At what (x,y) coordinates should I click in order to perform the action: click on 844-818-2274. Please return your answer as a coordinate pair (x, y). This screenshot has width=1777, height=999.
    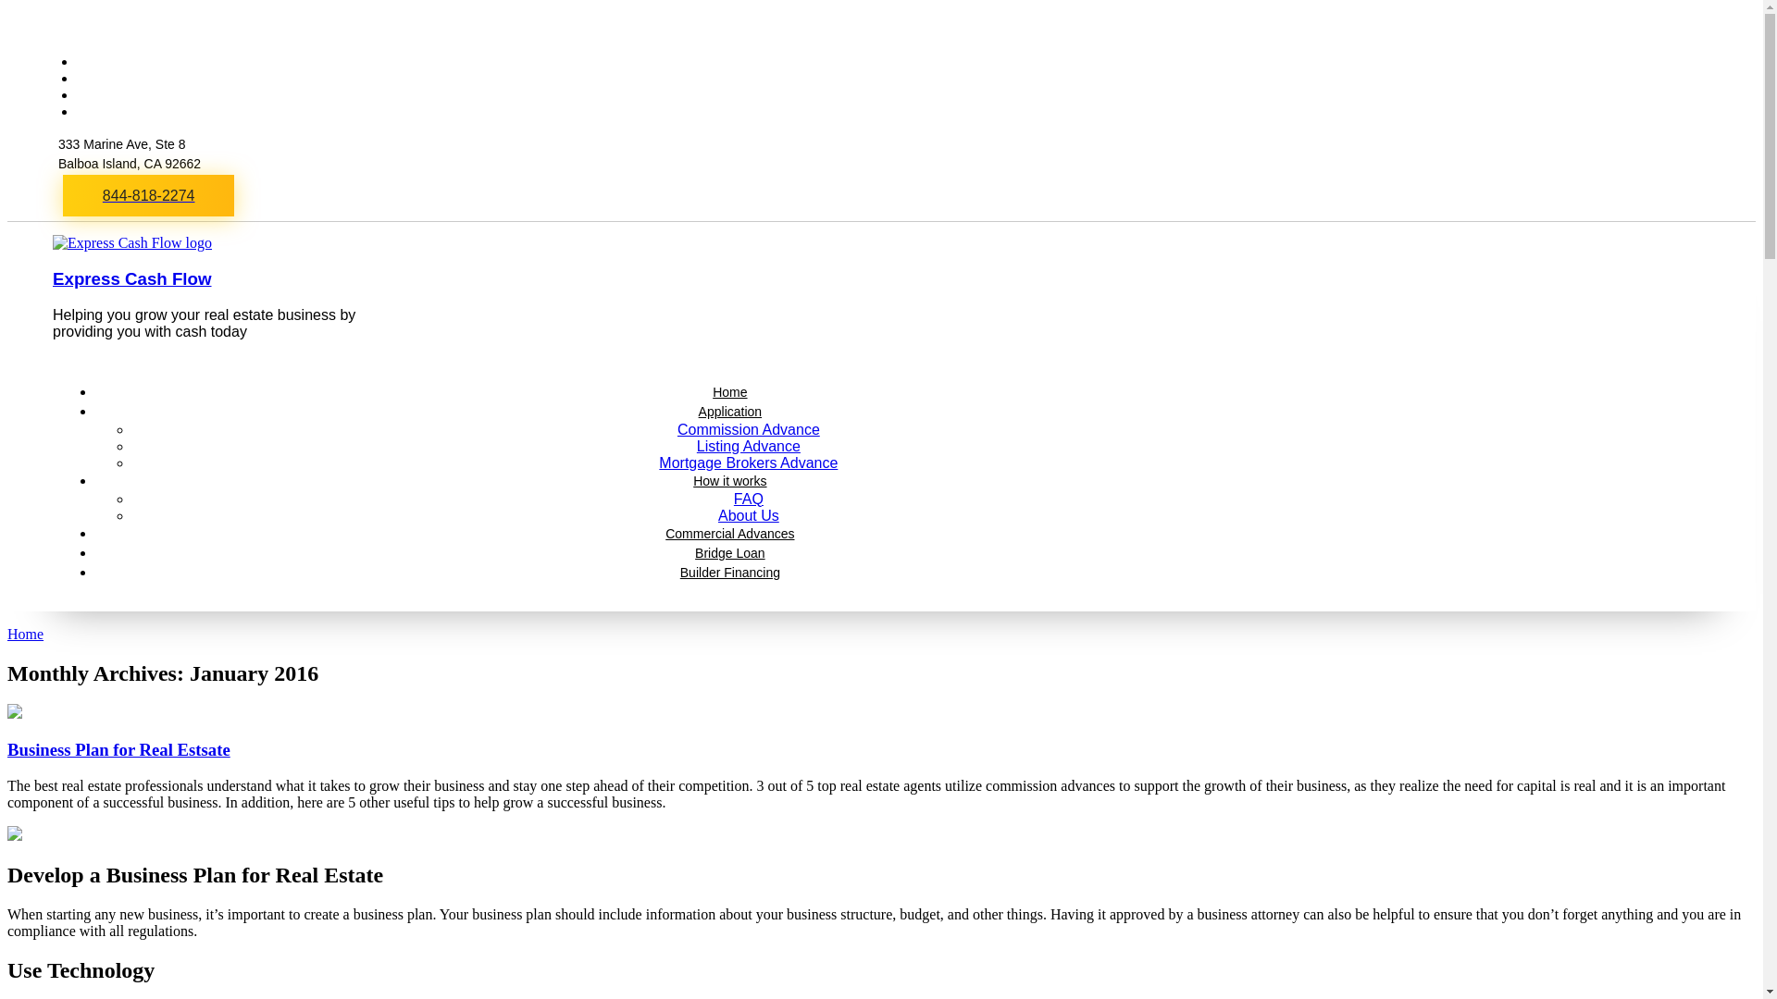
    Looking at the image, I should click on (148, 196).